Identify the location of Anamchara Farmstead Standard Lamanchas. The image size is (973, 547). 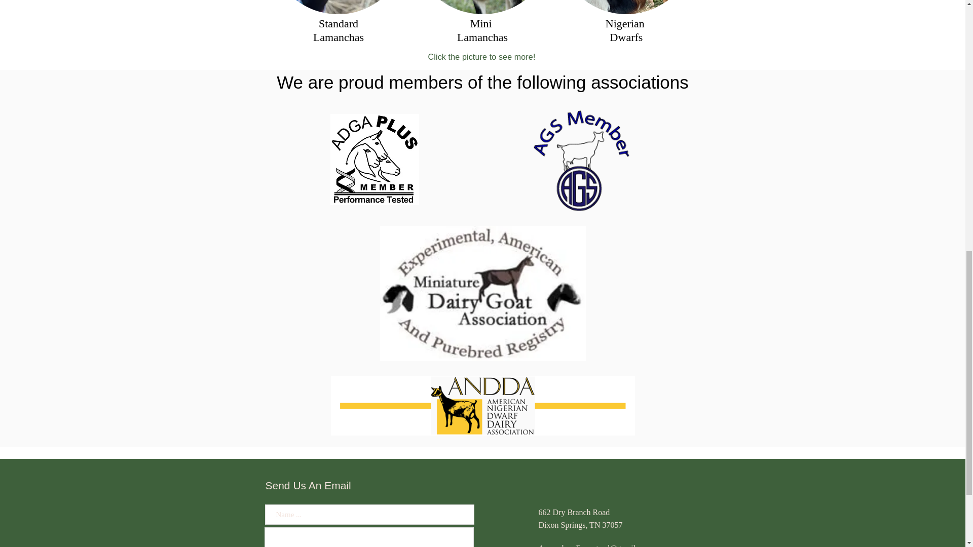
(338, 7).